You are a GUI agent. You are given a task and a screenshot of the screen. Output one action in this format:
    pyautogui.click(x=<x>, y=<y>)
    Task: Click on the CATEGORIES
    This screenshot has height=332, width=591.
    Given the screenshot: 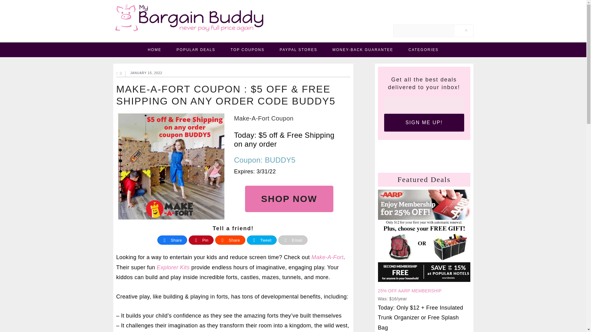 What is the action you would take?
    pyautogui.click(x=424, y=50)
    